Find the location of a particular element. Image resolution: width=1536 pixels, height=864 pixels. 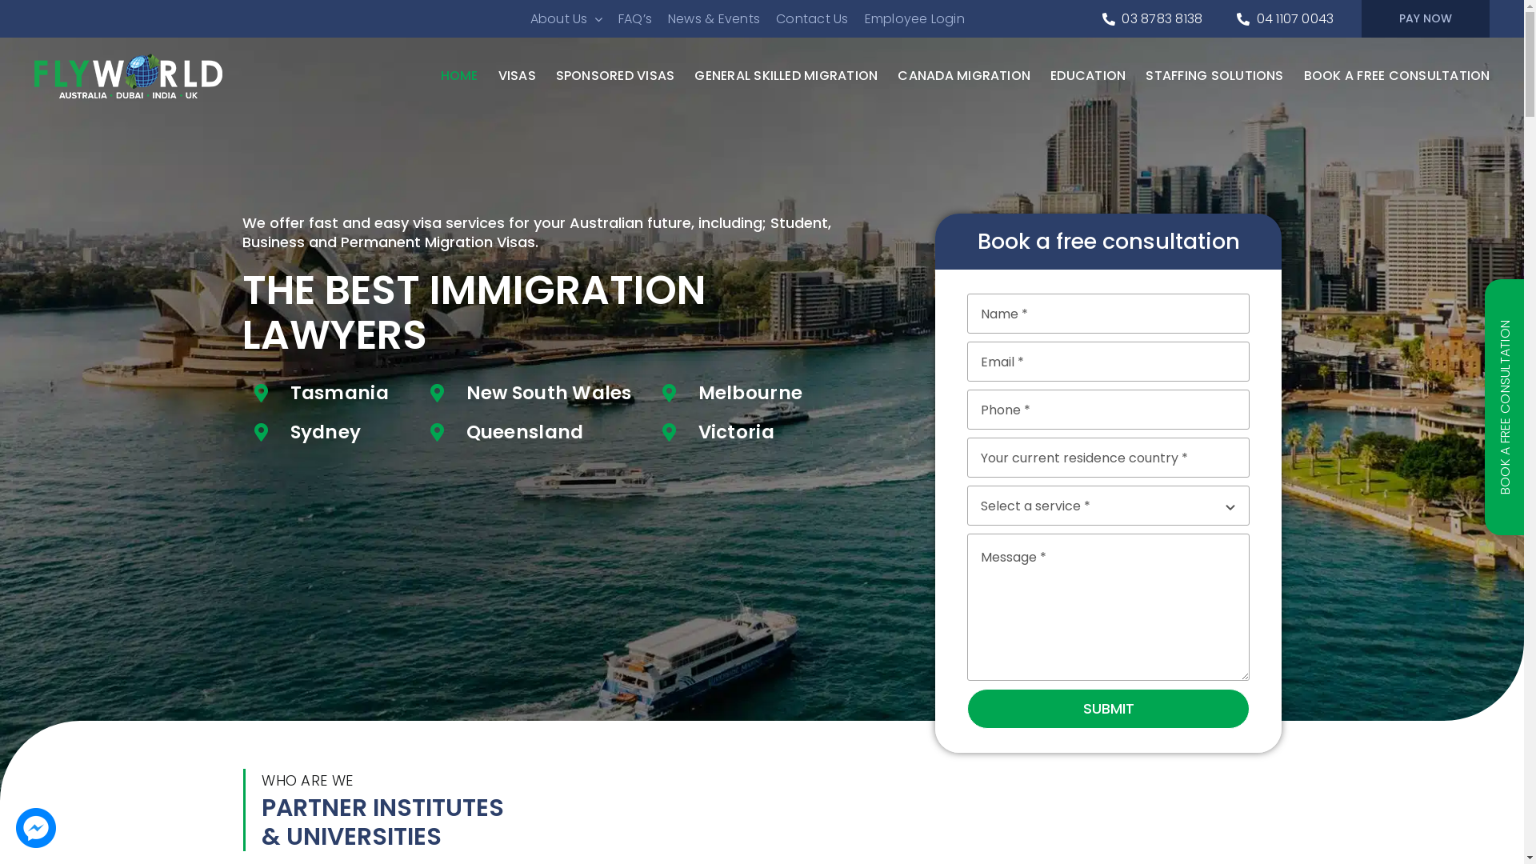

BOOK A FREE CONSULTATION is located at coordinates (1397, 76).